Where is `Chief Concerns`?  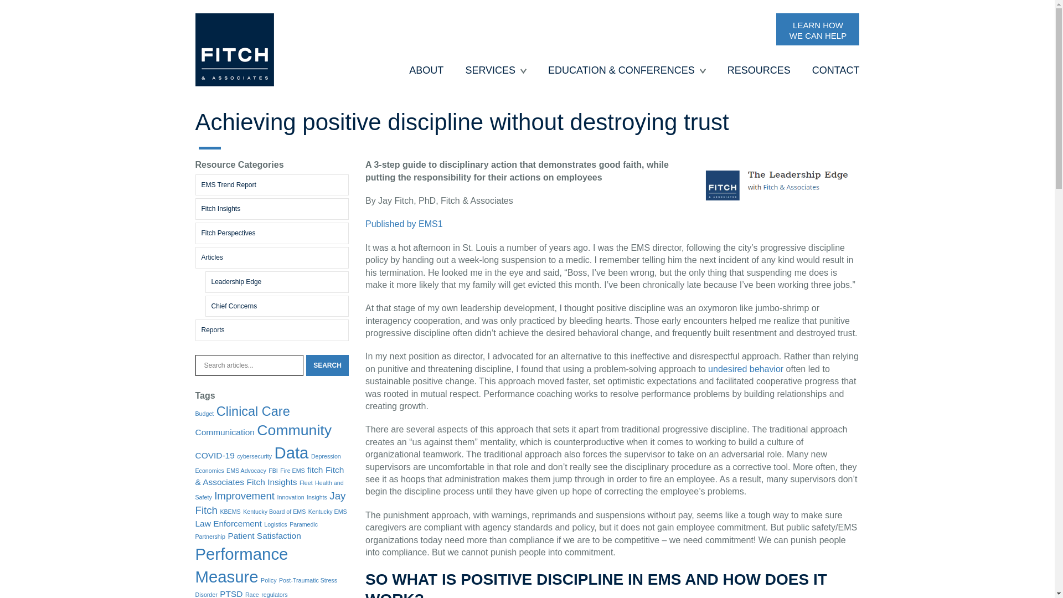 Chief Concerns is located at coordinates (277, 306).